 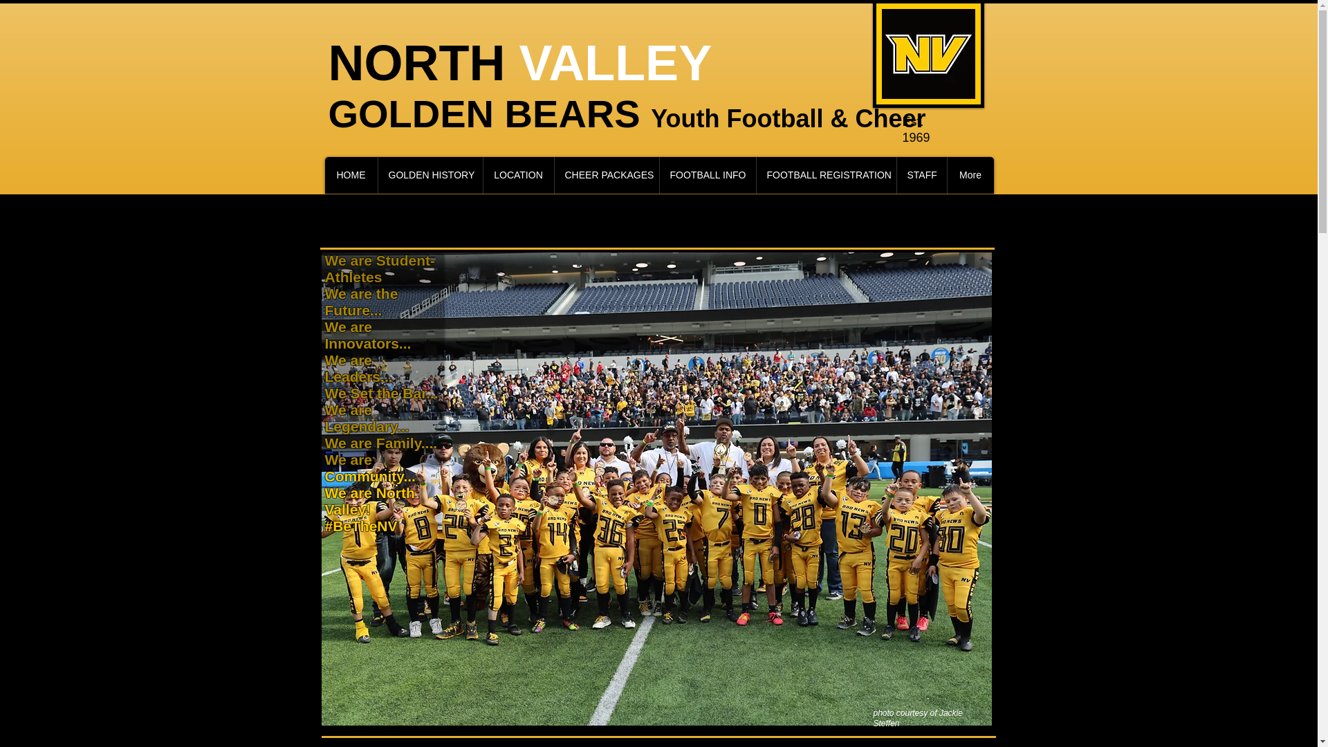 What do you see at coordinates (606, 174) in the screenshot?
I see `CHEER PACKAGES` at bounding box center [606, 174].